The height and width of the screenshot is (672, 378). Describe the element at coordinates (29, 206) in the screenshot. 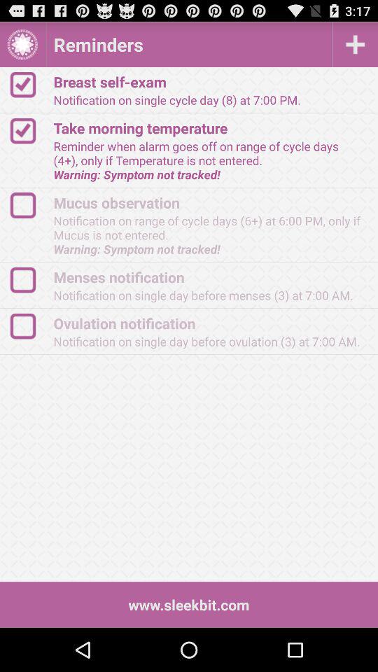

I see `mucus observation option` at that location.